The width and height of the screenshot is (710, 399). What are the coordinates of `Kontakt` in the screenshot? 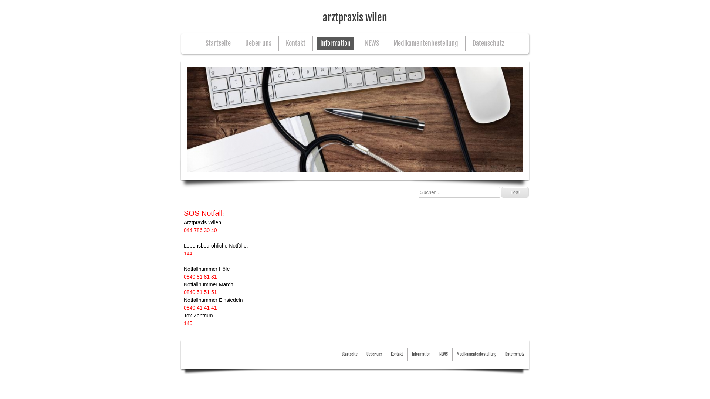 It's located at (296, 44).